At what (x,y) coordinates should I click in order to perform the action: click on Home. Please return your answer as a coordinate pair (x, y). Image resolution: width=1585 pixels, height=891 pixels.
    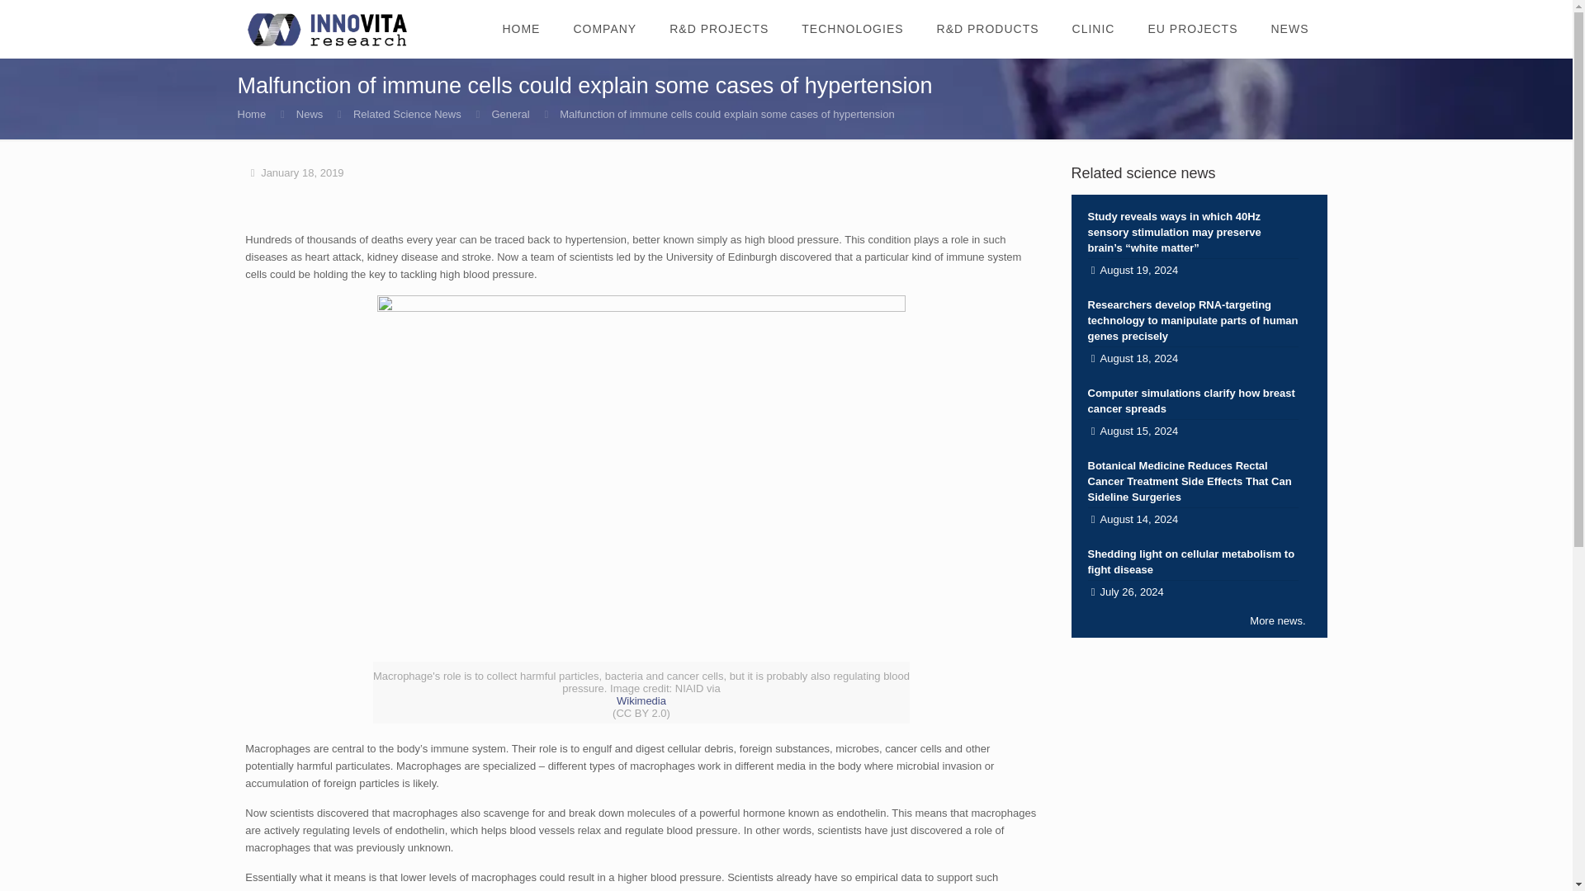
    Looking at the image, I should click on (252, 114).